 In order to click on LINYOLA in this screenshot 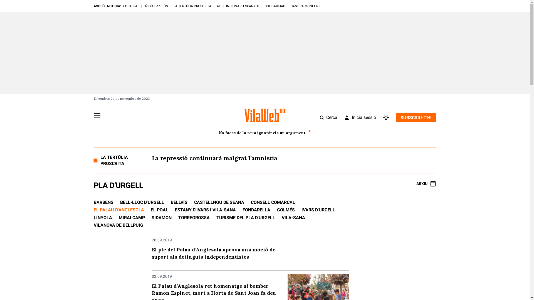, I will do `click(103, 218)`.